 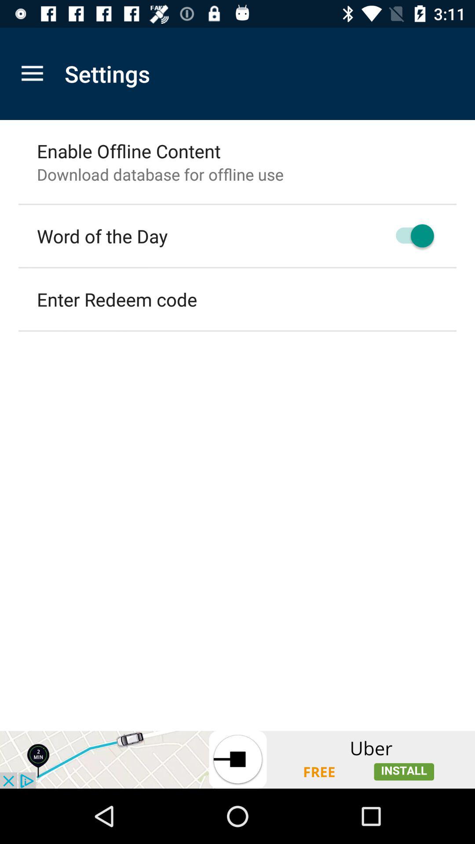 I want to click on view advertisement, so click(x=237, y=760).